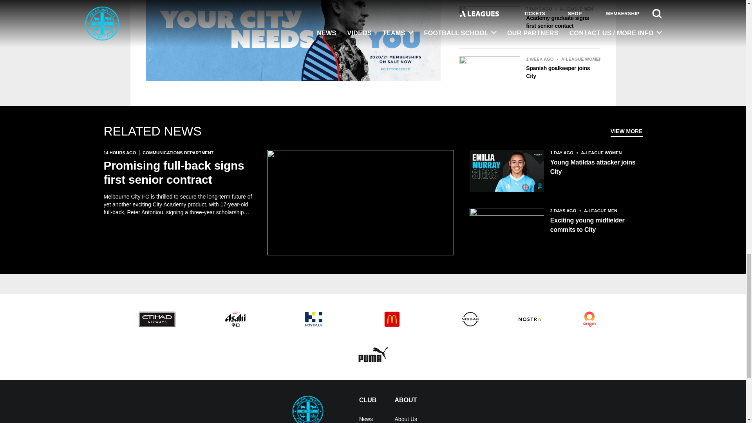 Image resolution: width=752 pixels, height=423 pixels. Describe the element at coordinates (470, 319) in the screenshot. I see `Nissan` at that location.